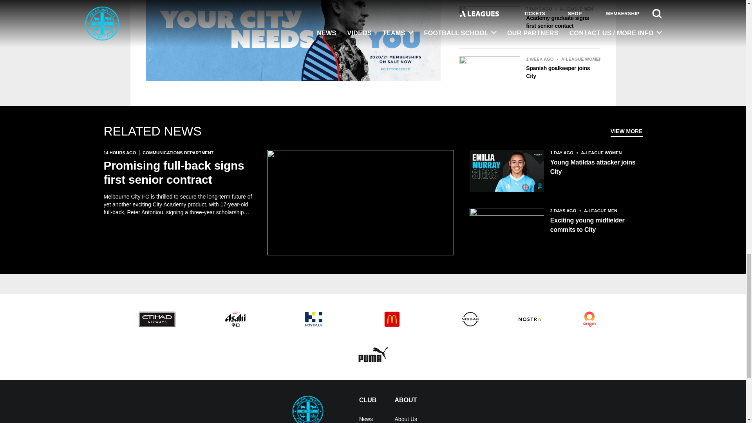 Image resolution: width=752 pixels, height=423 pixels. Describe the element at coordinates (470, 319) in the screenshot. I see `Nissan` at that location.